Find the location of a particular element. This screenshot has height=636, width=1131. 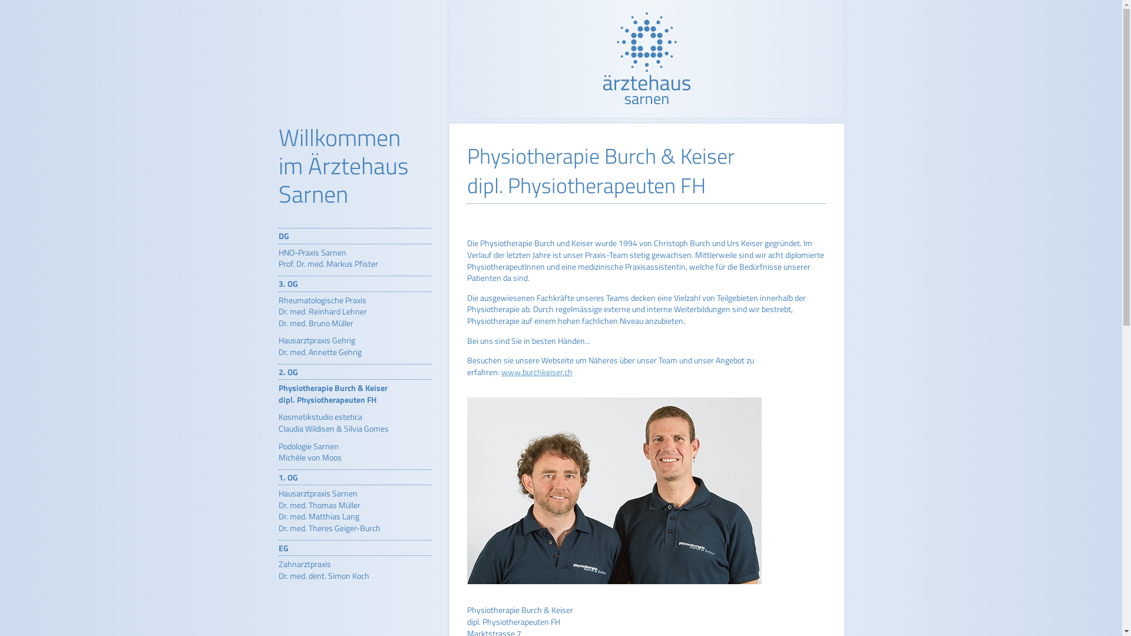

HNO-Praxis Sarnen
Prof. Dr. med. Markus Pfister is located at coordinates (328, 258).